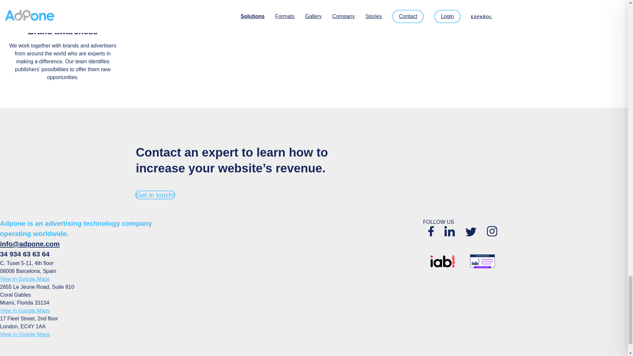 The height and width of the screenshot is (356, 633). What do you see at coordinates (25, 334) in the screenshot?
I see `View in Google Maps` at bounding box center [25, 334].